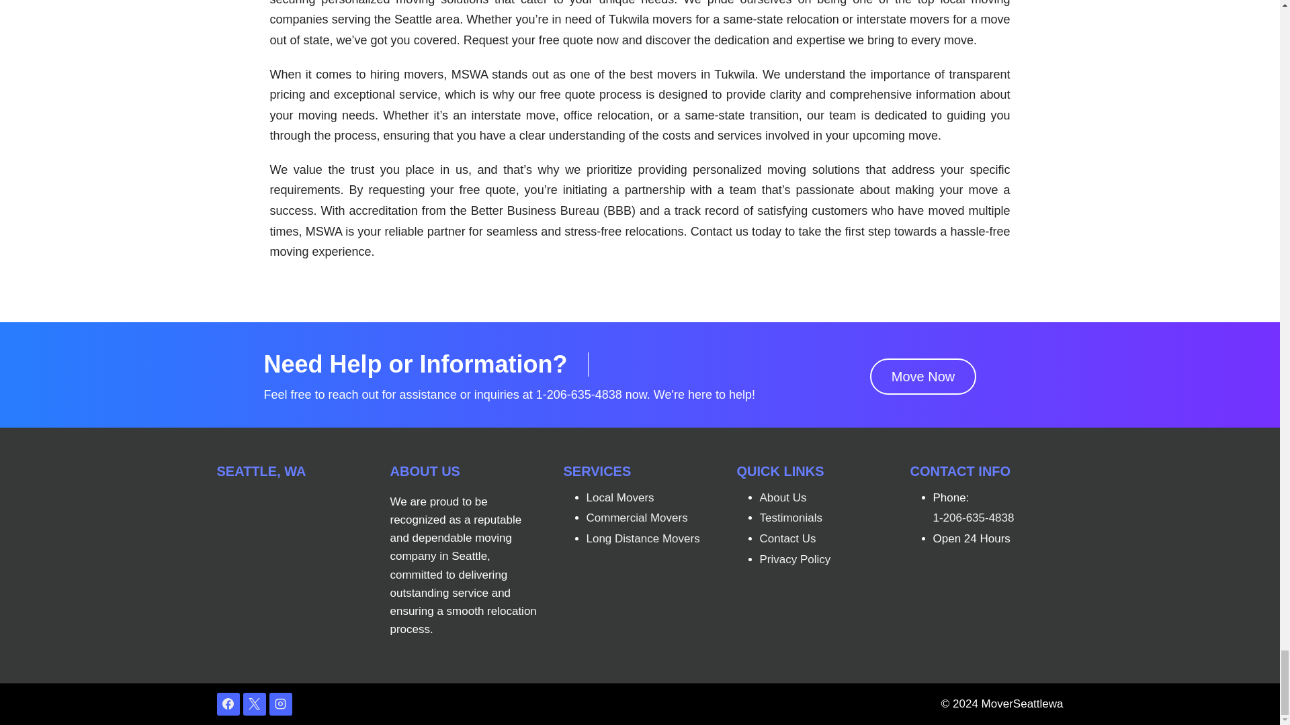  What do you see at coordinates (923, 376) in the screenshot?
I see `Move Now` at bounding box center [923, 376].